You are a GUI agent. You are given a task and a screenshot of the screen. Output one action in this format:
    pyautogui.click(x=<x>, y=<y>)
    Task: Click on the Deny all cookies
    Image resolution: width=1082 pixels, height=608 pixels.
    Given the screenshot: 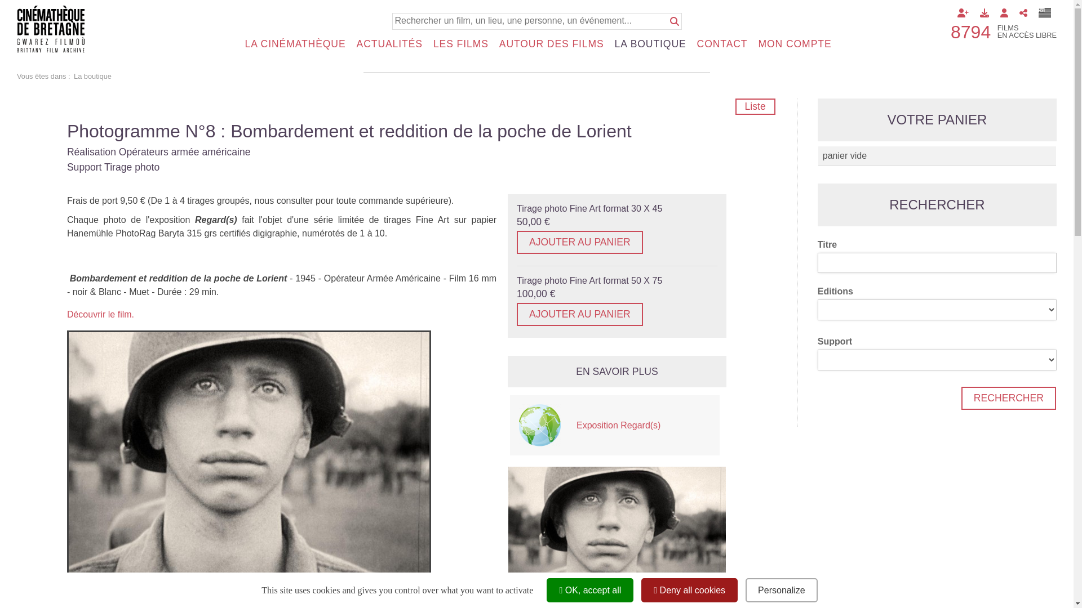 What is the action you would take?
    pyautogui.click(x=690, y=590)
    